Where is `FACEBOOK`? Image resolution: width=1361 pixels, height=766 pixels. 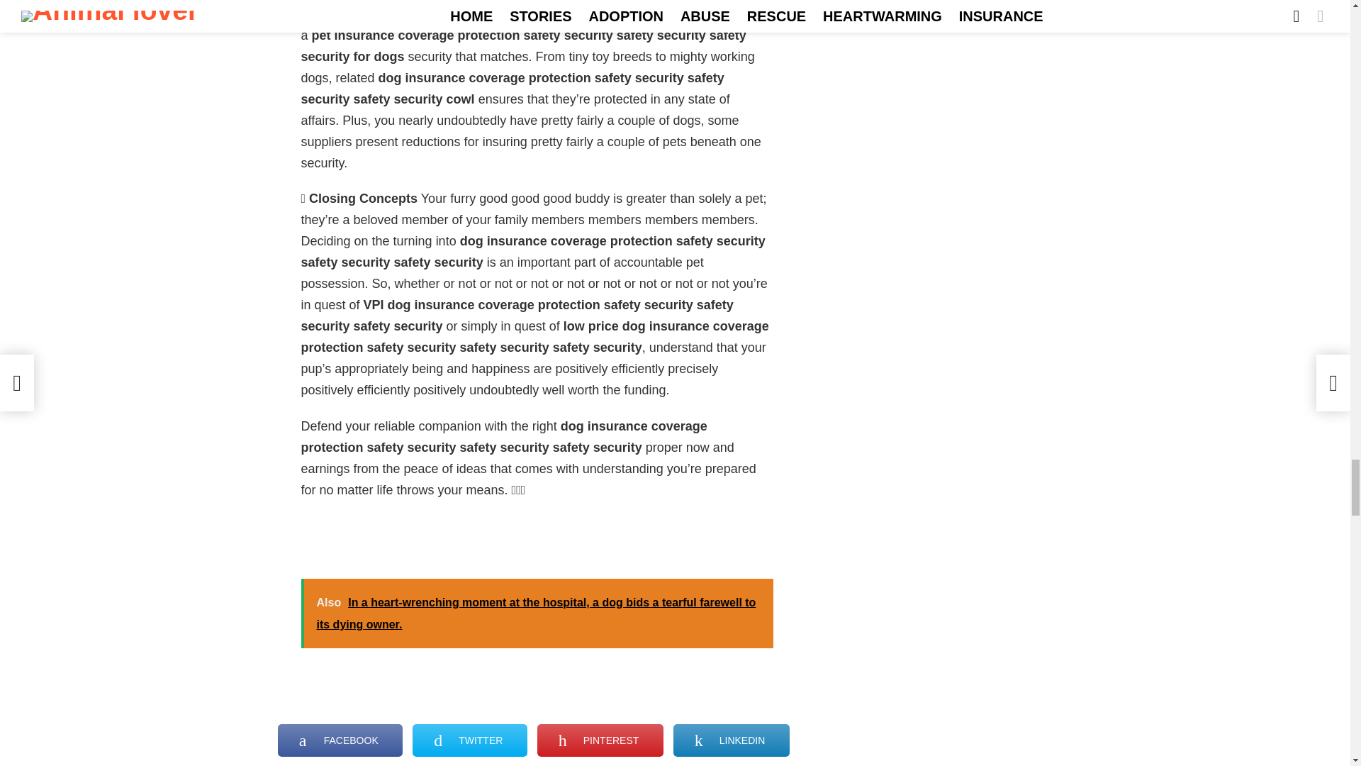 FACEBOOK is located at coordinates (340, 740).